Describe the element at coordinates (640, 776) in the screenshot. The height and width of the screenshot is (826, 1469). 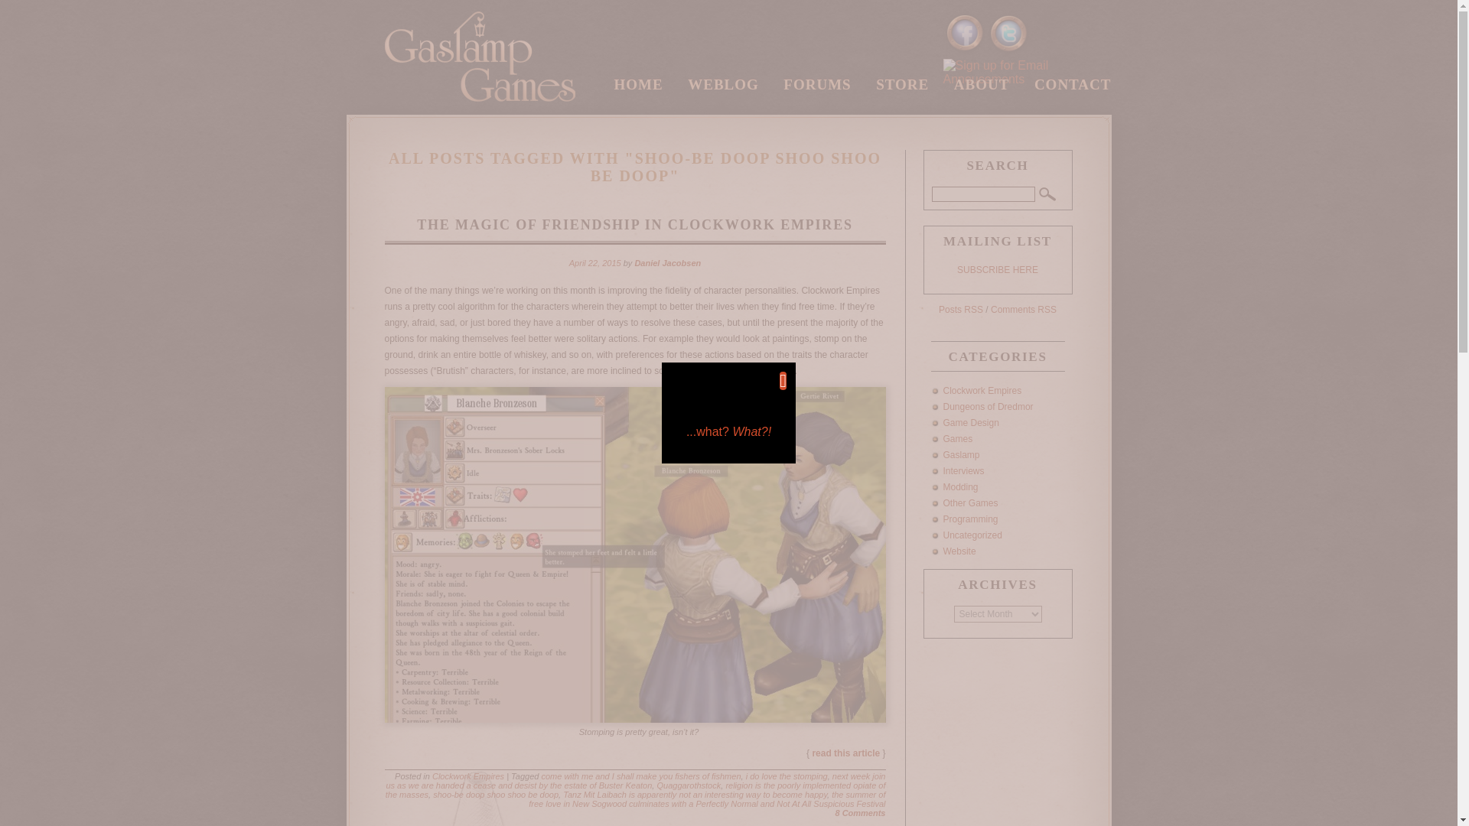
I see `come with me and I shall make you fishers of fishmen` at that location.